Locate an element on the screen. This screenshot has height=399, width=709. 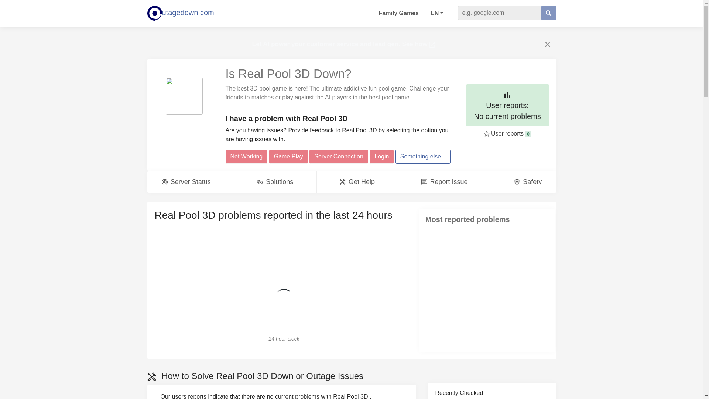
Let AI power your customer service and lead gen. See how is located at coordinates (180, 13).